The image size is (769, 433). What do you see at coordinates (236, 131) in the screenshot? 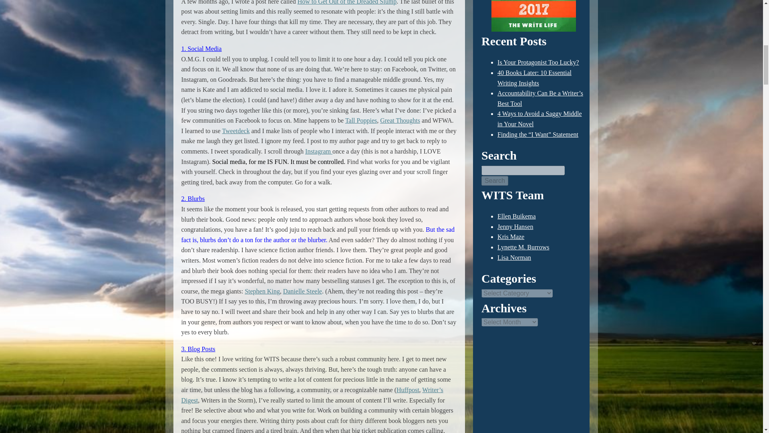
I see `Tweetdeck` at bounding box center [236, 131].